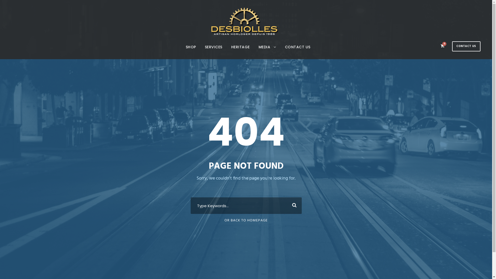 Image resolution: width=496 pixels, height=279 pixels. I want to click on logo-desbiolles-web, so click(245, 21).